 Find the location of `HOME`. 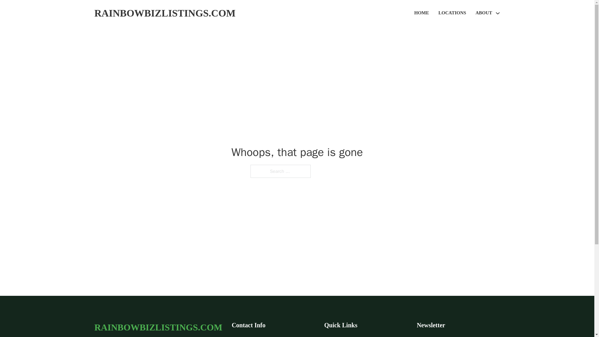

HOME is located at coordinates (422, 13).